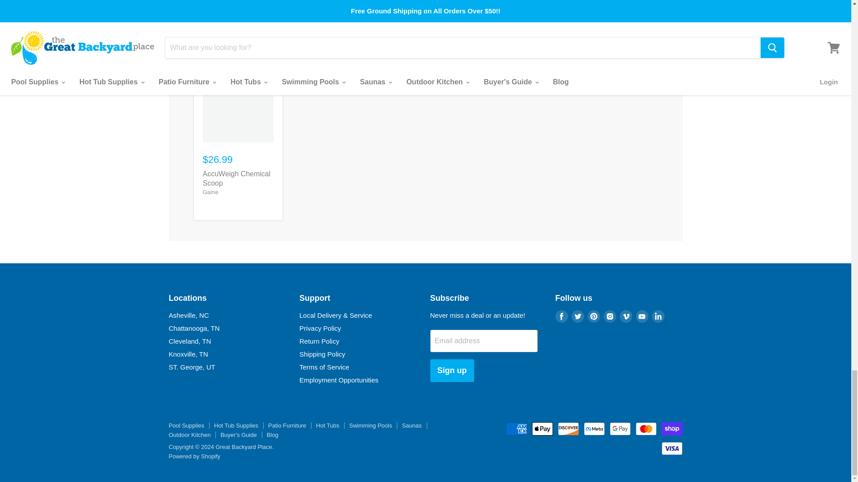 Image resolution: width=858 pixels, height=482 pixels. I want to click on Vimeo, so click(626, 316).